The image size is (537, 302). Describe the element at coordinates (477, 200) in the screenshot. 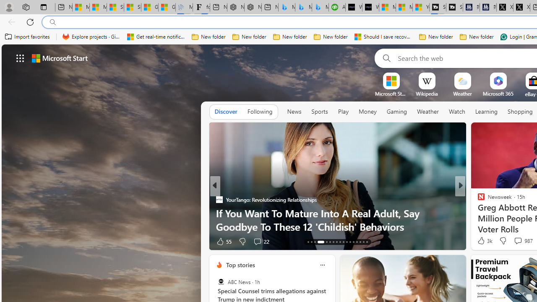

I see `Newsweek` at that location.